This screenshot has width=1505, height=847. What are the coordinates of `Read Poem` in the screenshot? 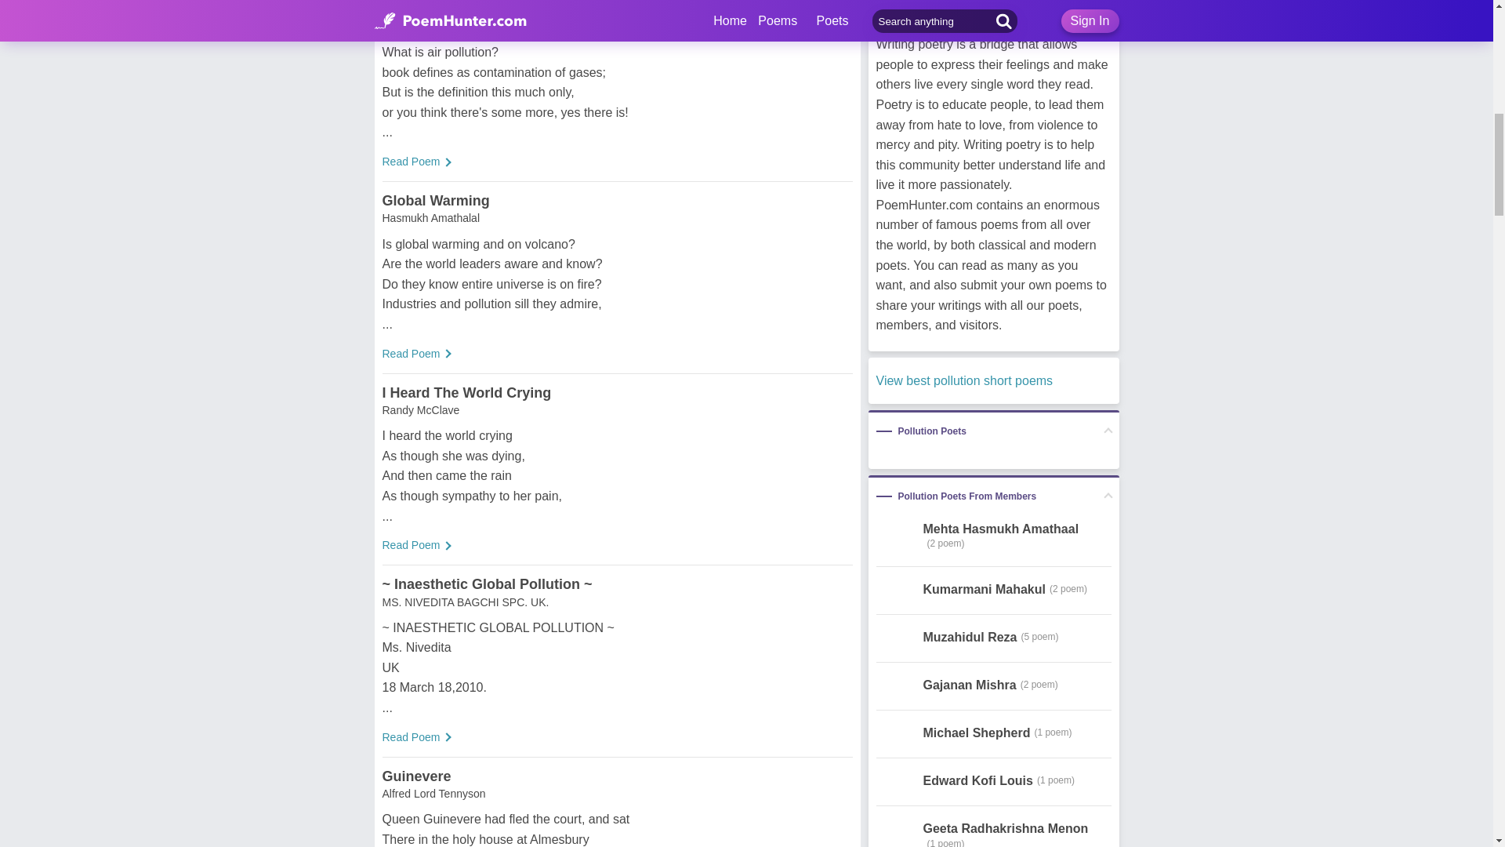 It's located at (411, 161).